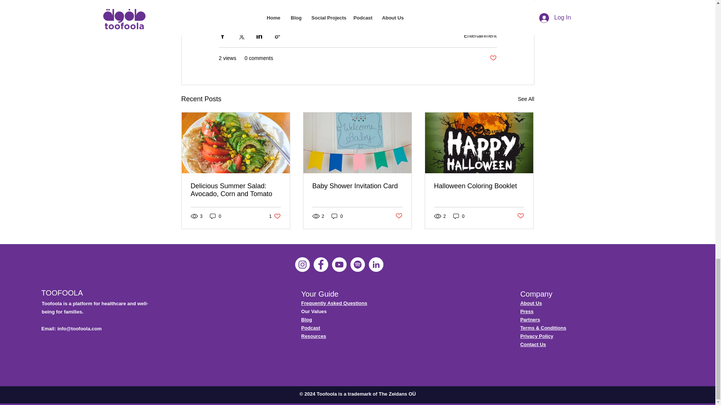 This screenshot has height=405, width=721. What do you see at coordinates (399, 216) in the screenshot?
I see `Post not marked as liked` at bounding box center [399, 216].